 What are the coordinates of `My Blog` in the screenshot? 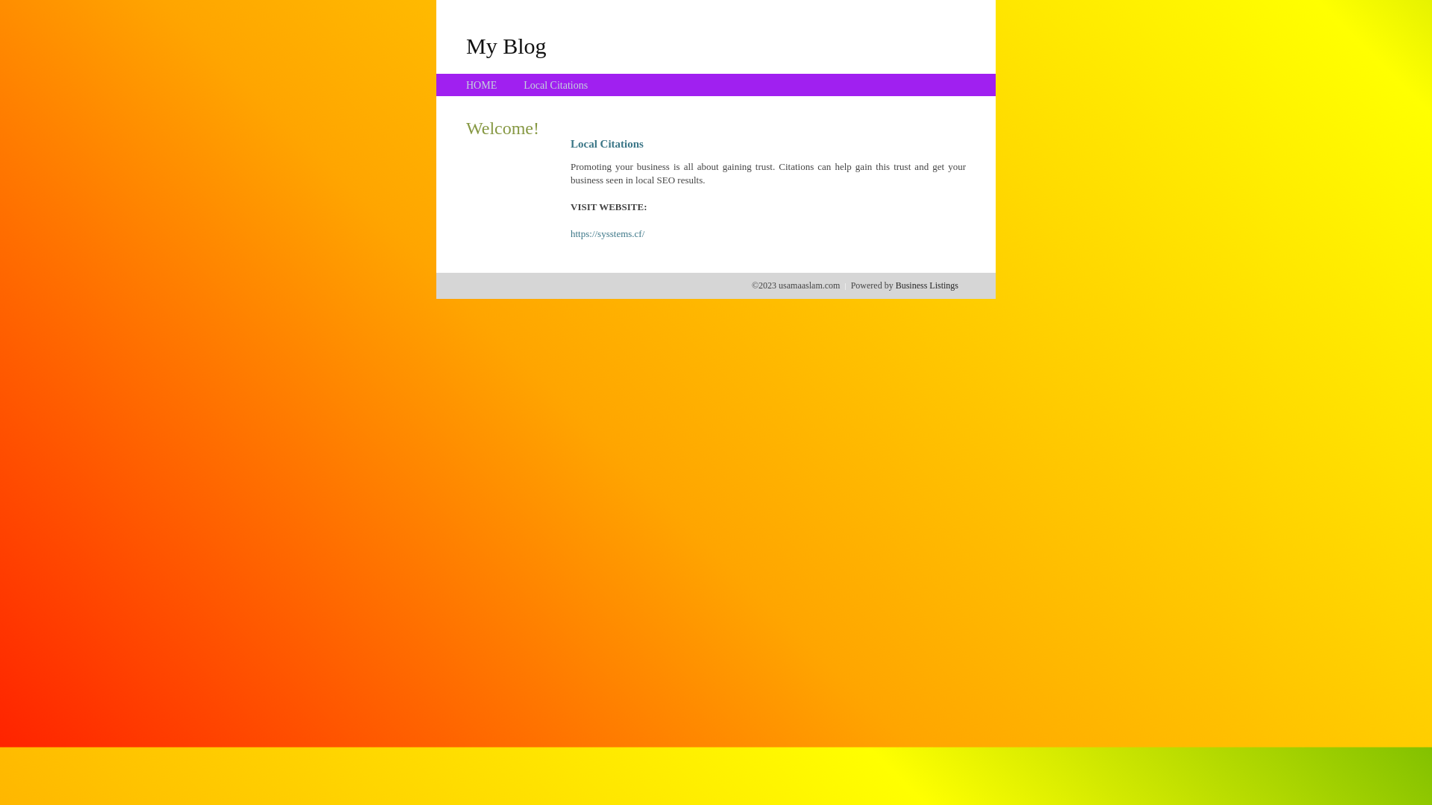 It's located at (506, 45).